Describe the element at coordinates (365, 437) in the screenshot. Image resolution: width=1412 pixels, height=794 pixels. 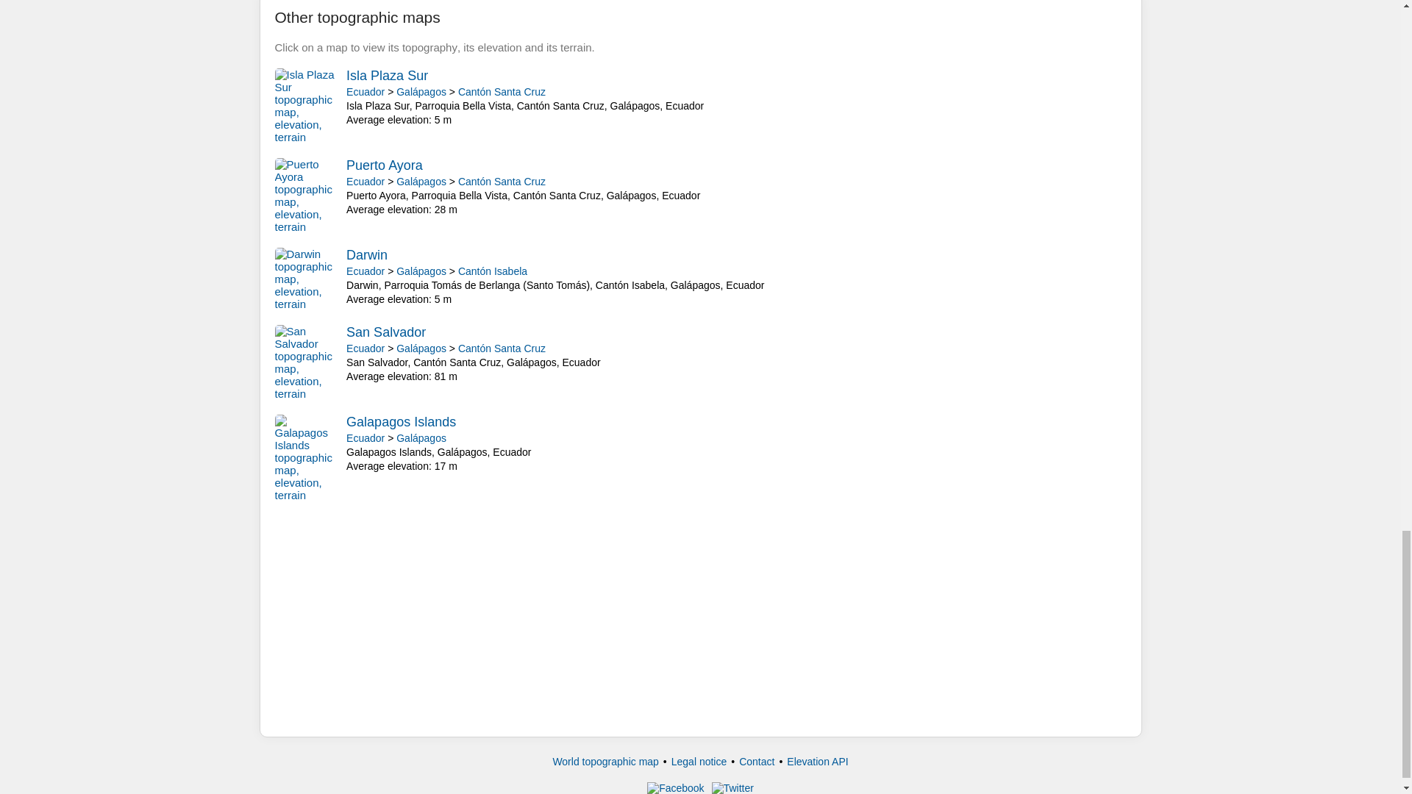
I see `Ecuador` at that location.